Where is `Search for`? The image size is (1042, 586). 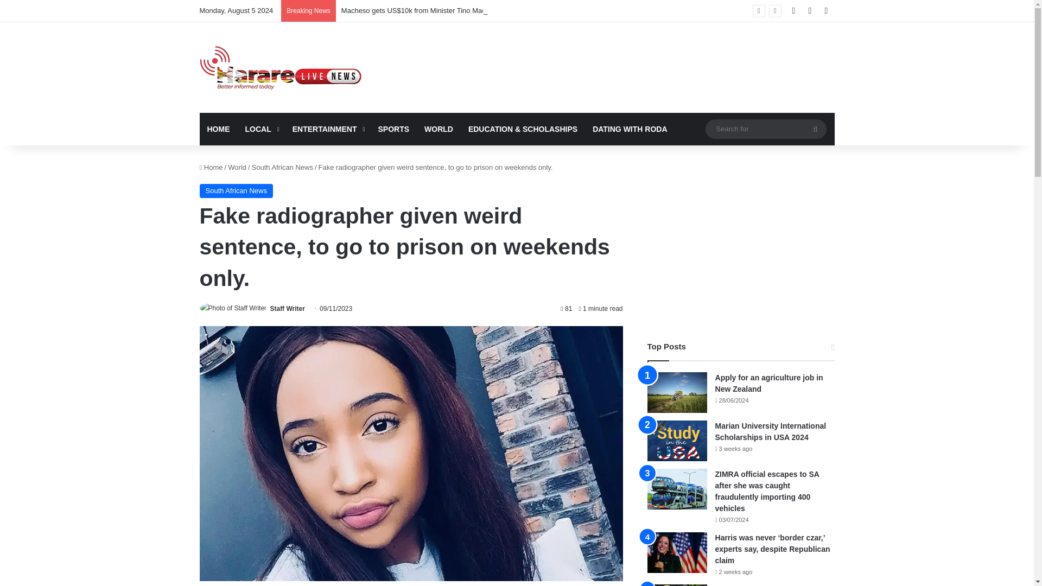
Search for is located at coordinates (815, 129).